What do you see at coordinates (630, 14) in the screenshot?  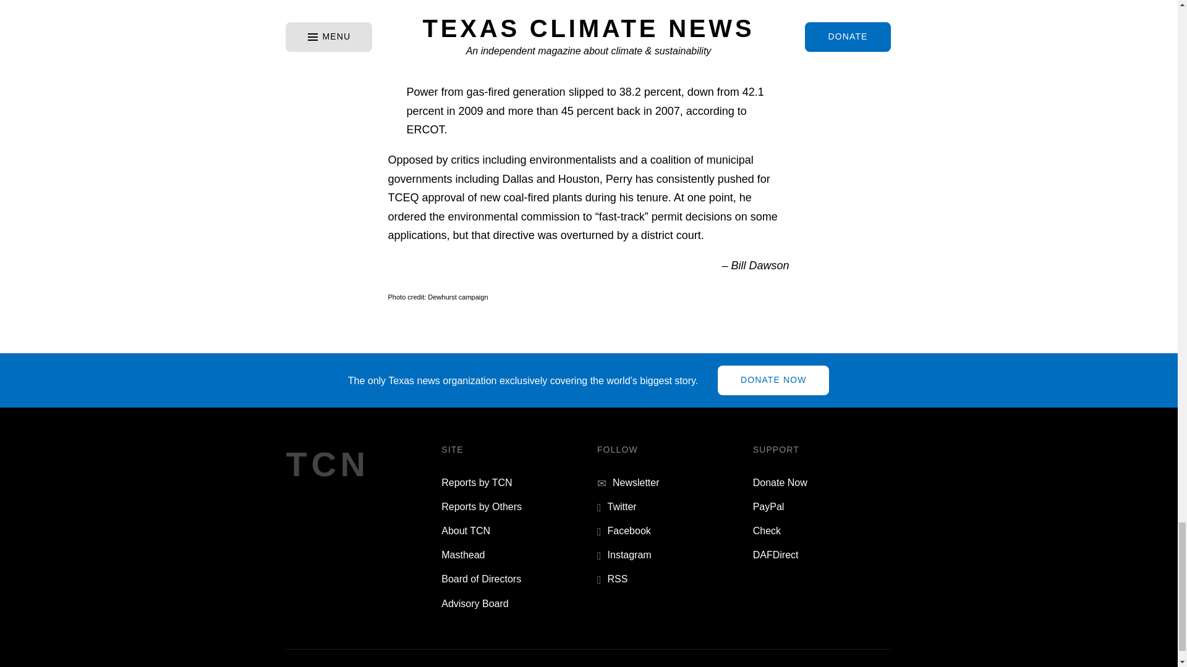 I see `reported` at bounding box center [630, 14].